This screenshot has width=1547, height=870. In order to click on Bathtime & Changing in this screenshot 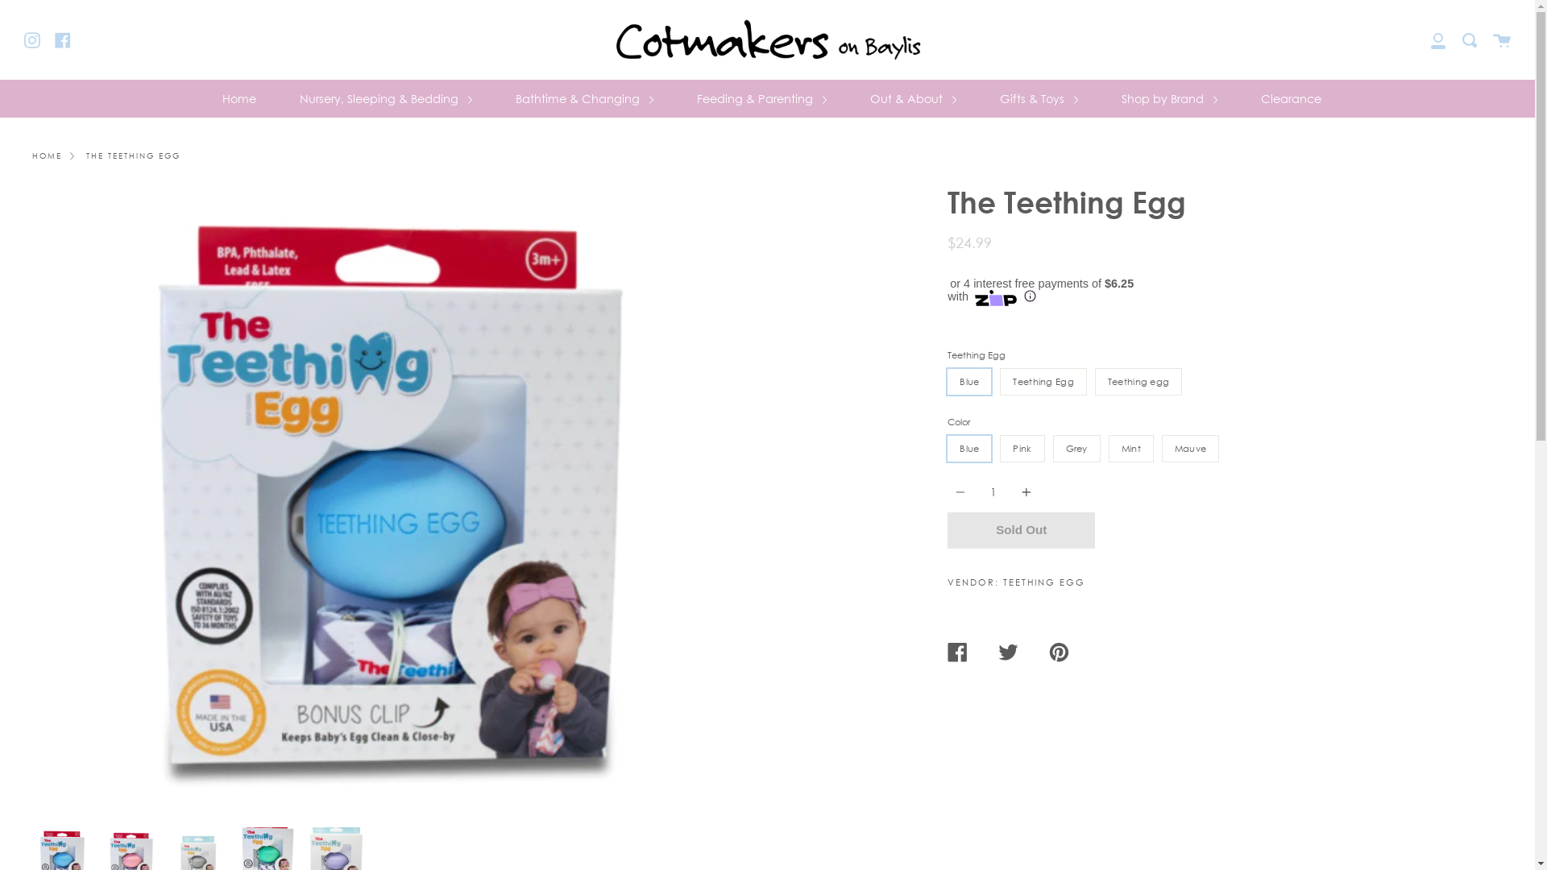, I will do `click(583, 98)`.